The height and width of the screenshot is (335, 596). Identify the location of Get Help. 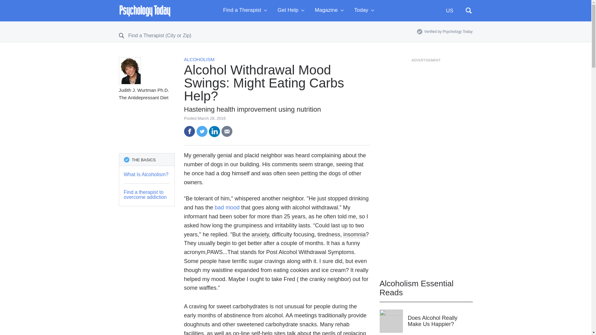
(292, 11).